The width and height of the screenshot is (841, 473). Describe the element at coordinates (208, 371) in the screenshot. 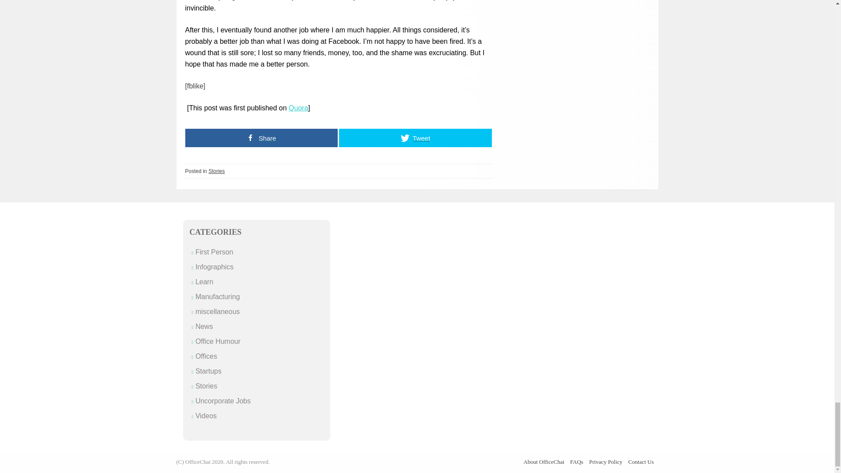

I see `Startups` at that location.